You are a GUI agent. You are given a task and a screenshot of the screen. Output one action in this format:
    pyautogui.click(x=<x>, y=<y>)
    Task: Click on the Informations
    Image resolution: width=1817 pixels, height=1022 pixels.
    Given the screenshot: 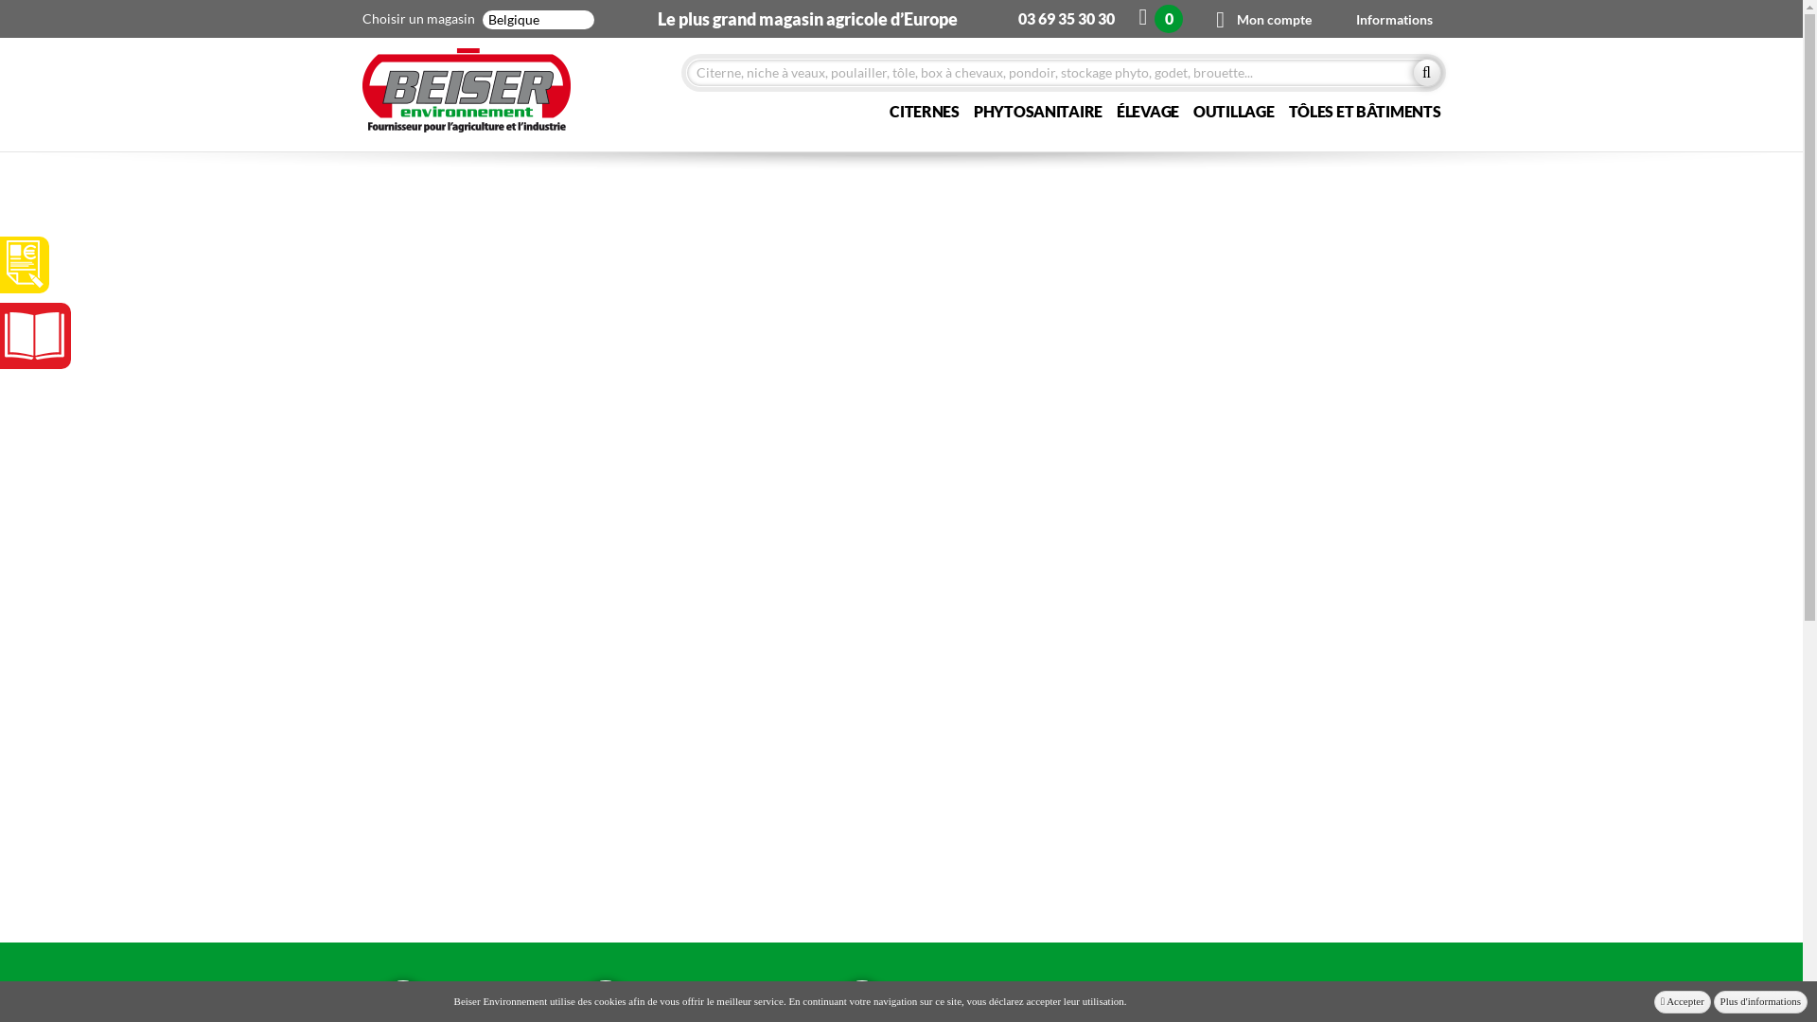 What is the action you would take?
    pyautogui.click(x=1395, y=19)
    